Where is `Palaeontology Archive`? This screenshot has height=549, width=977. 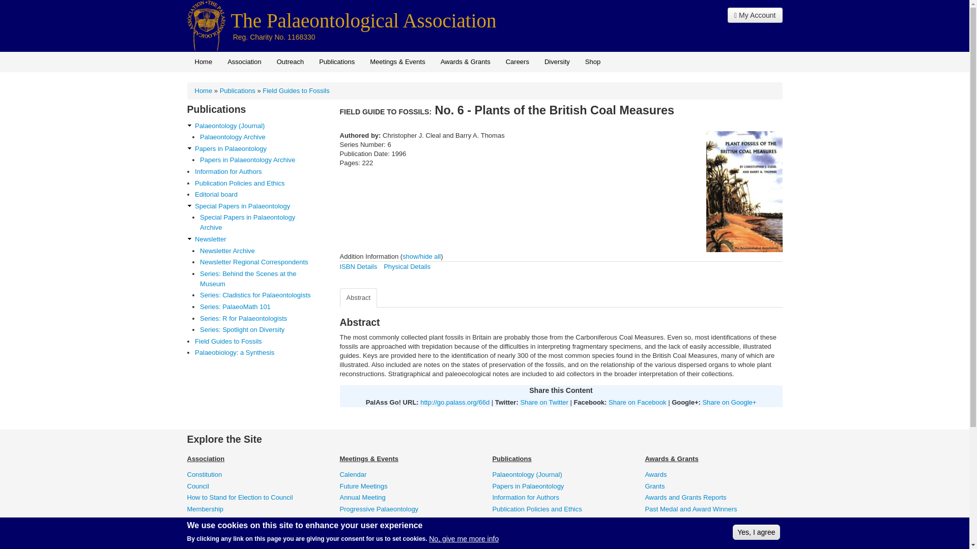
Palaeontology Archive is located at coordinates (258, 137).